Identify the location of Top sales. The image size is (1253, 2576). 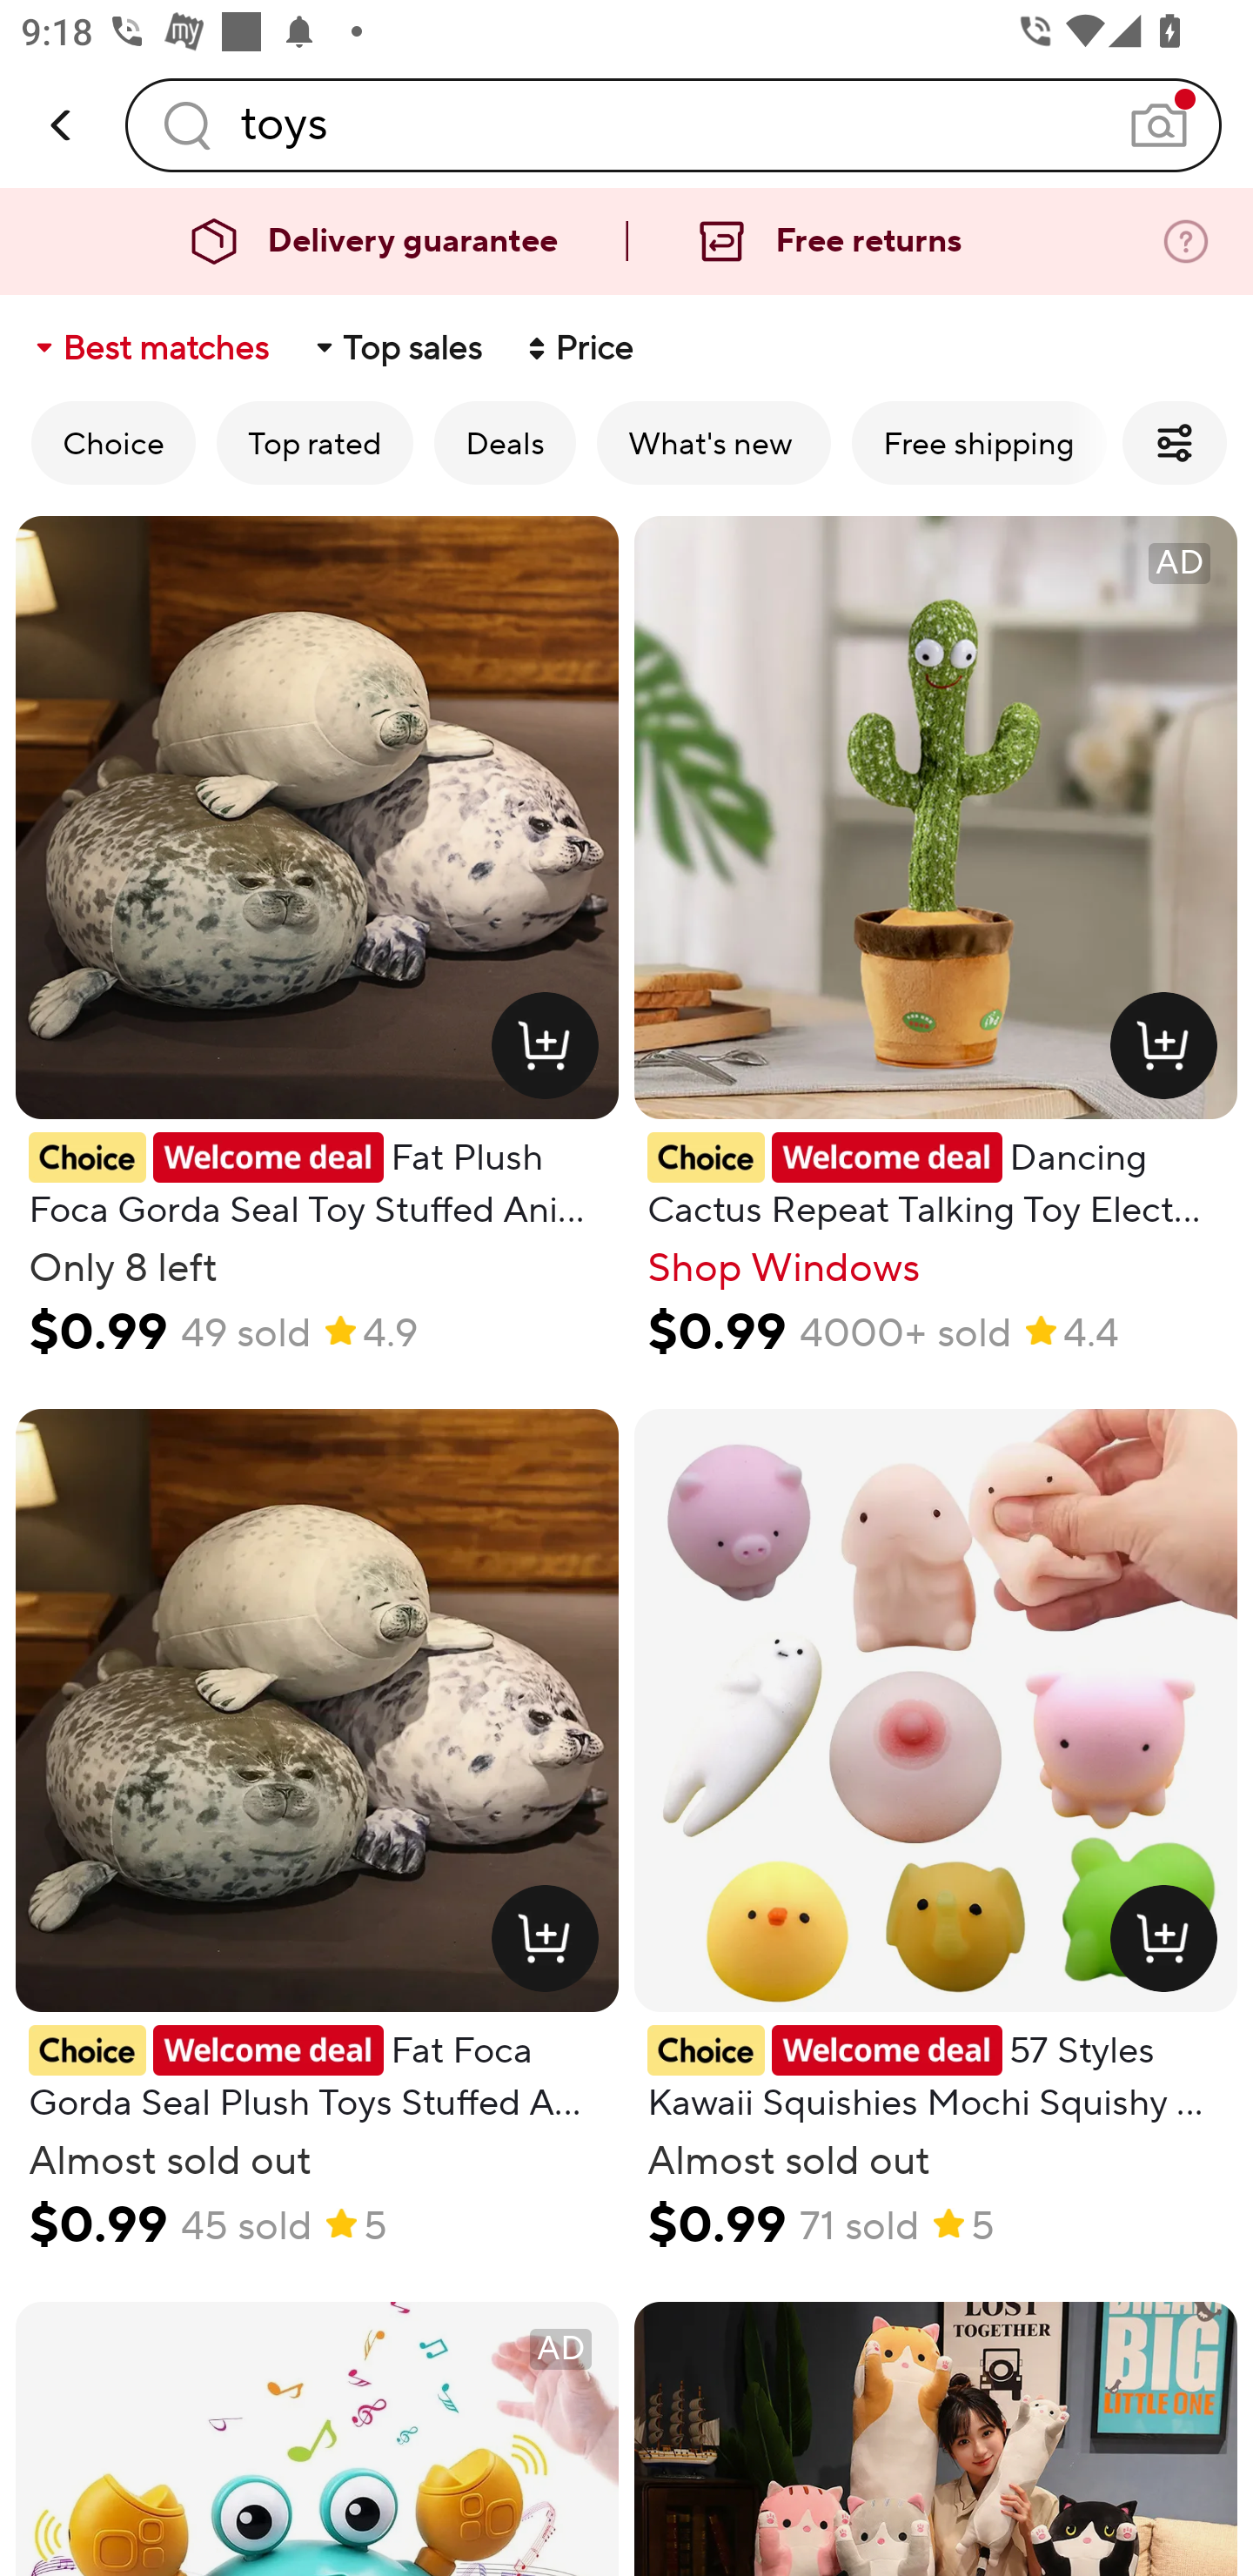
(397, 348).